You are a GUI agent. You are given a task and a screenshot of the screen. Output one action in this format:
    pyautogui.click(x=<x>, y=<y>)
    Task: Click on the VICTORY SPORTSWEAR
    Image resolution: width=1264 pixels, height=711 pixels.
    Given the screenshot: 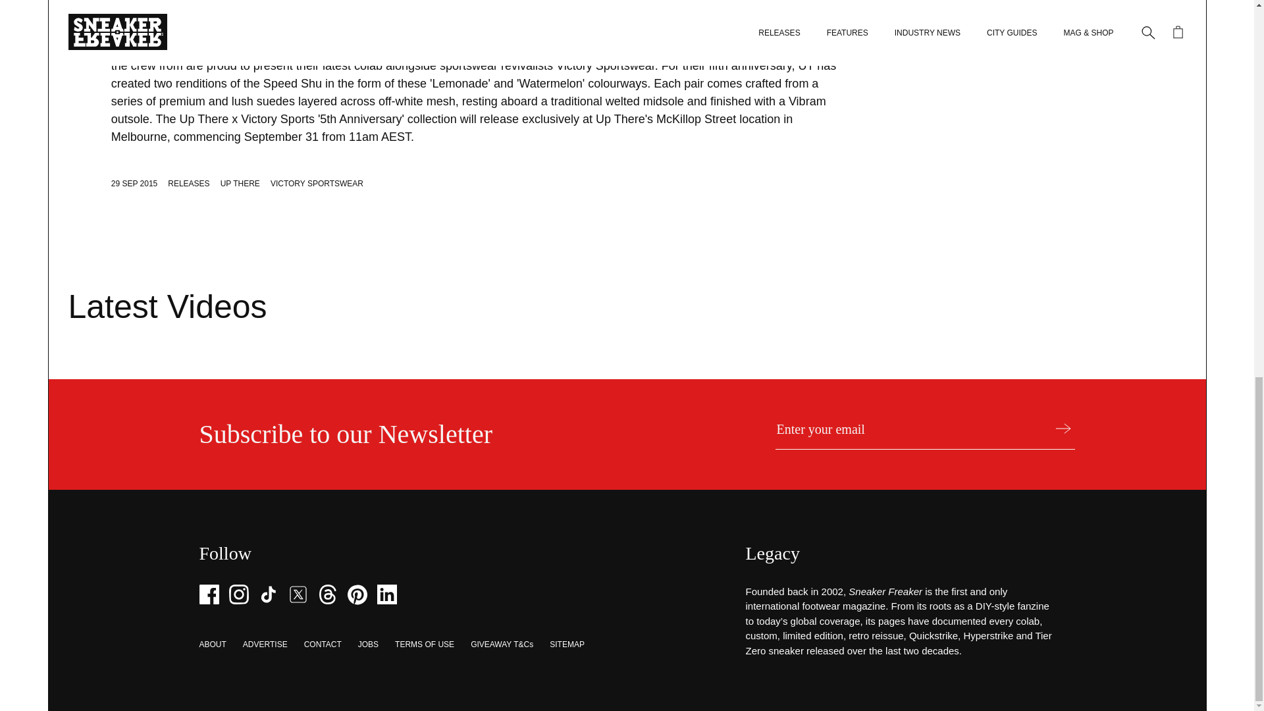 What is the action you would take?
    pyautogui.click(x=317, y=184)
    